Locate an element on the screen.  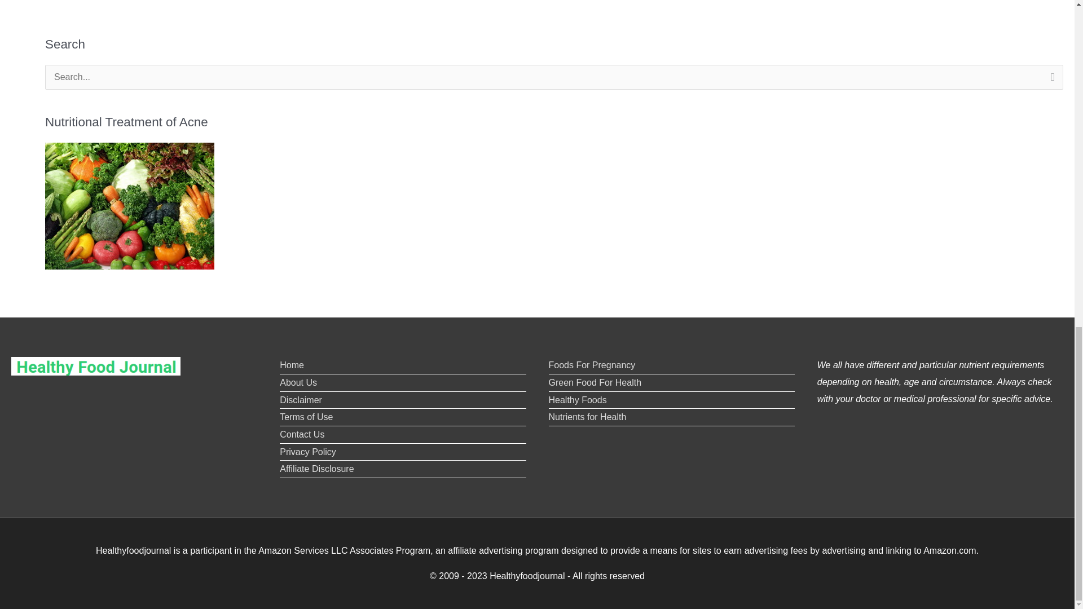
Privacy Policy is located at coordinates (307, 452).